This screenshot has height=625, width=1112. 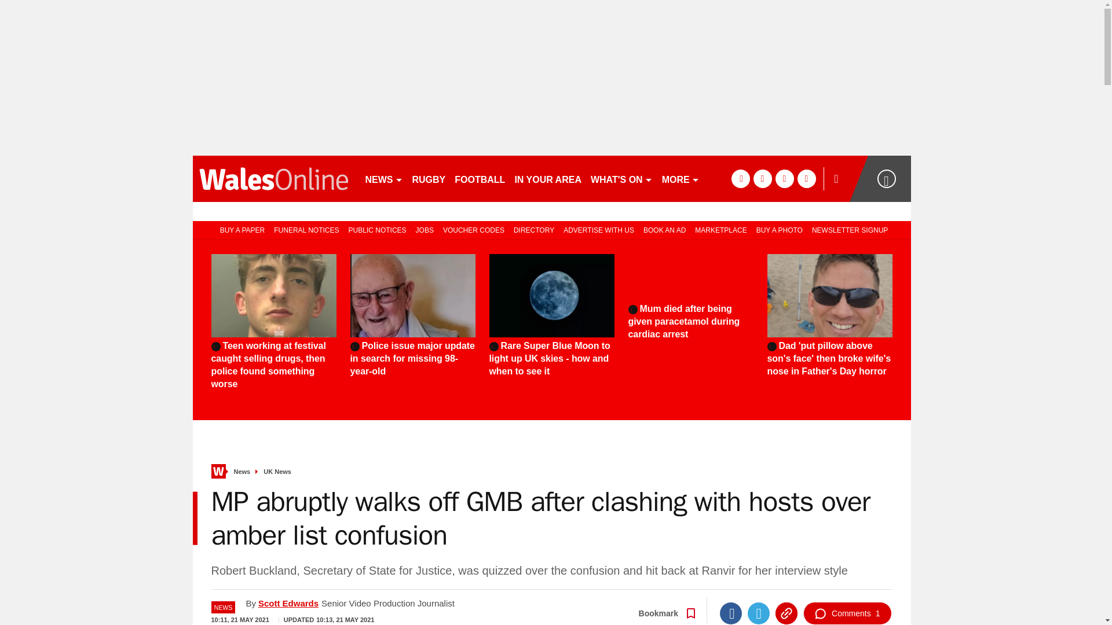 What do you see at coordinates (621, 178) in the screenshot?
I see `WHAT'S ON` at bounding box center [621, 178].